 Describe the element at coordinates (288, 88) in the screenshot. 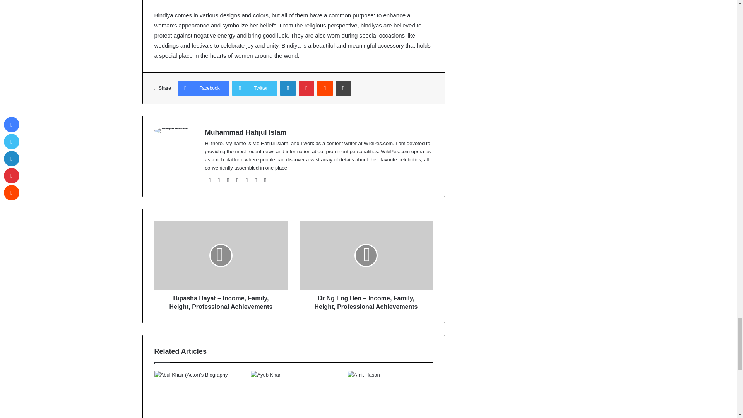

I see `LinkedIn` at that location.